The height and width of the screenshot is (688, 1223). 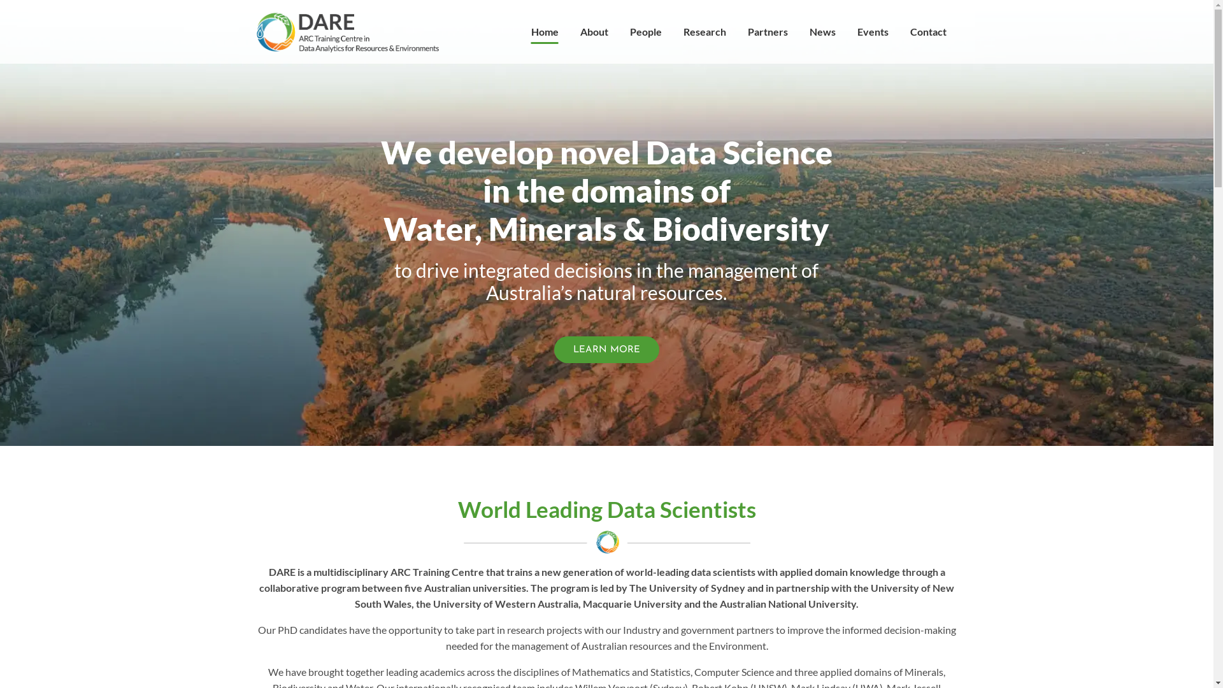 What do you see at coordinates (873, 32) in the screenshot?
I see `Events` at bounding box center [873, 32].